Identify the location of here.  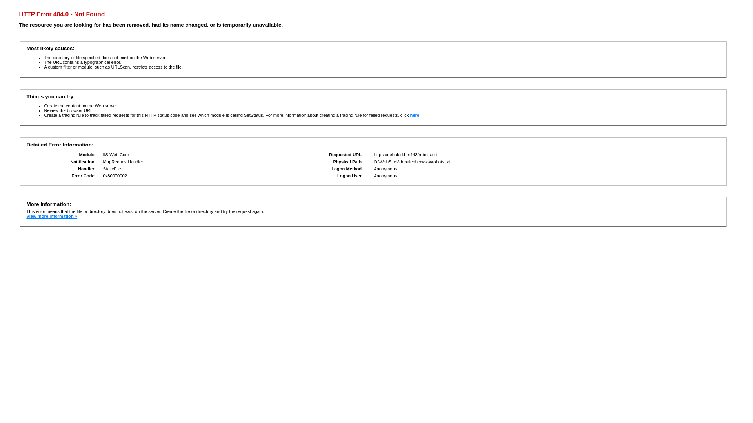
(415, 115).